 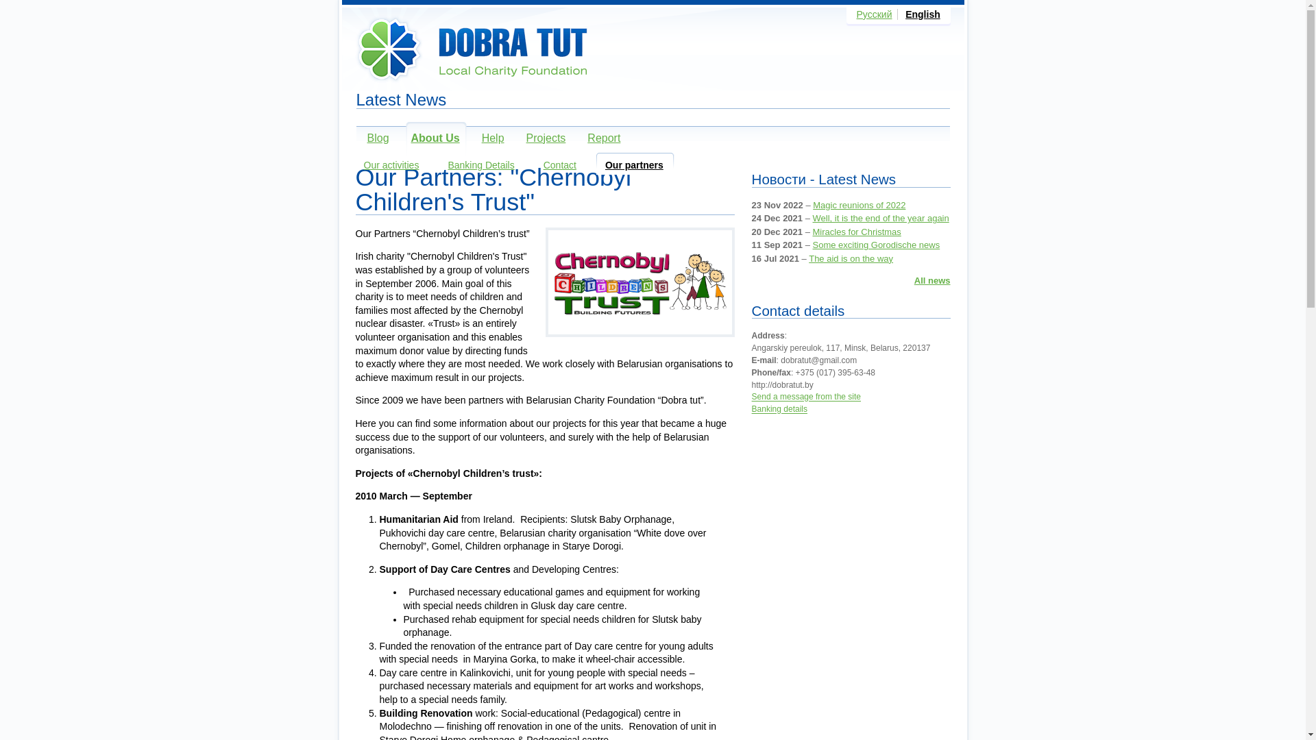 I want to click on About Us, so click(x=430, y=138).